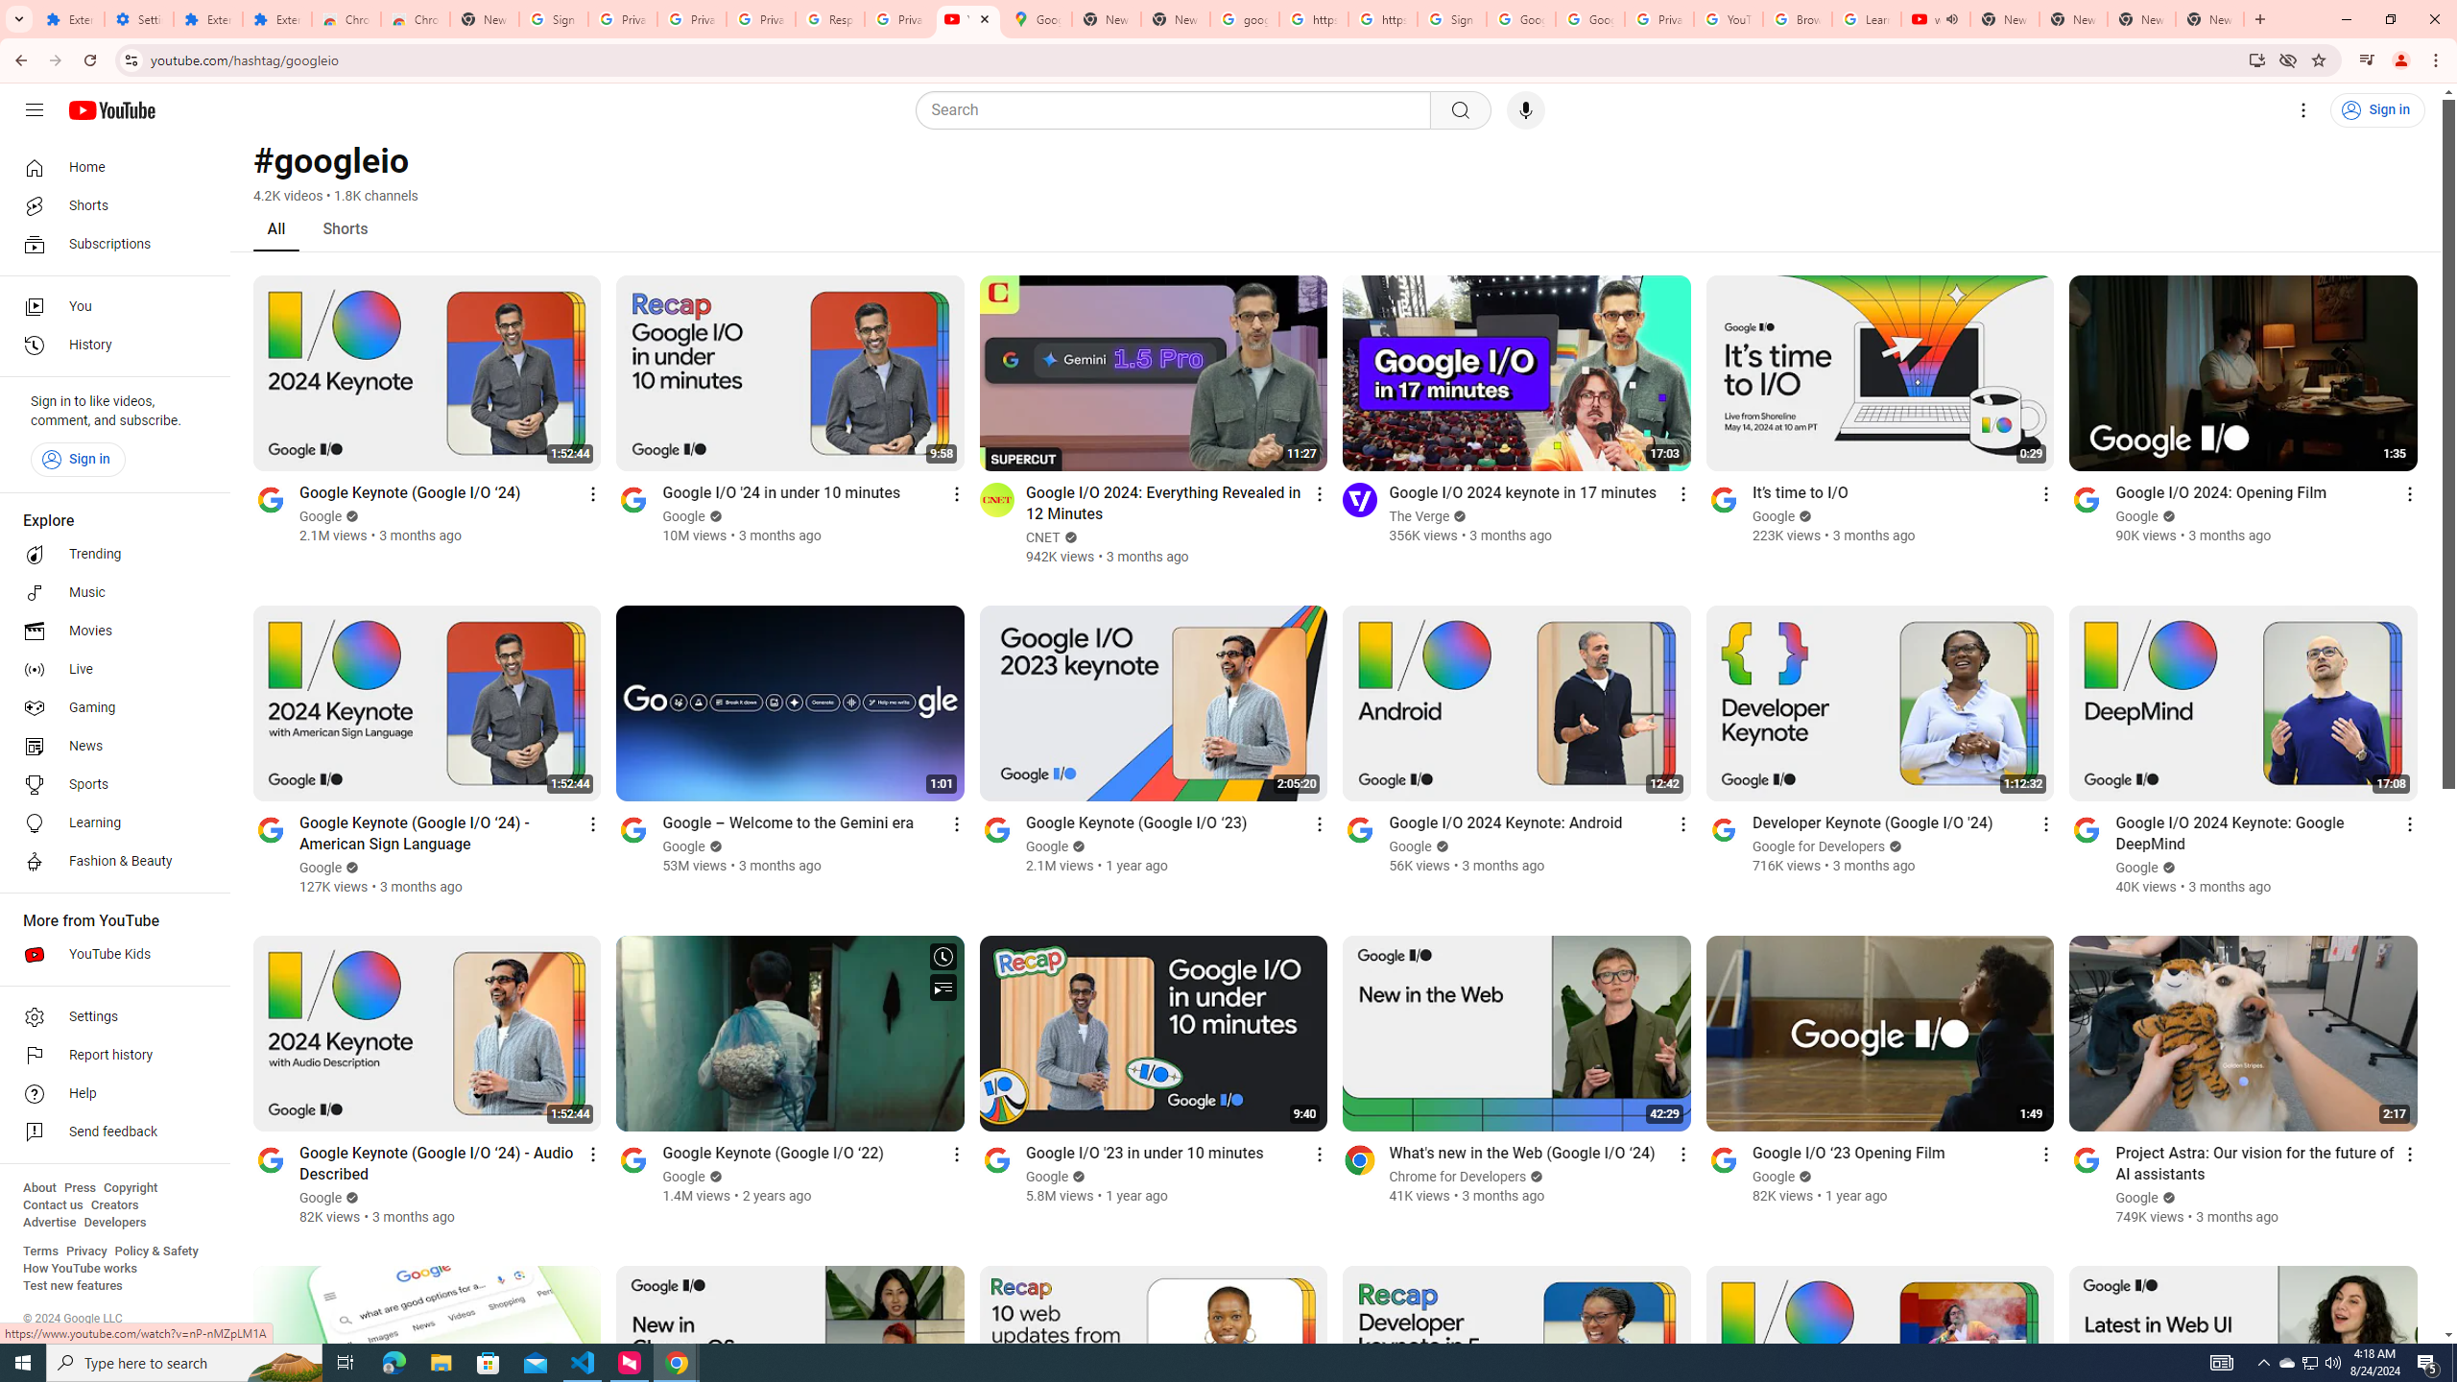  I want to click on Sign in - Google Accounts, so click(554, 19).